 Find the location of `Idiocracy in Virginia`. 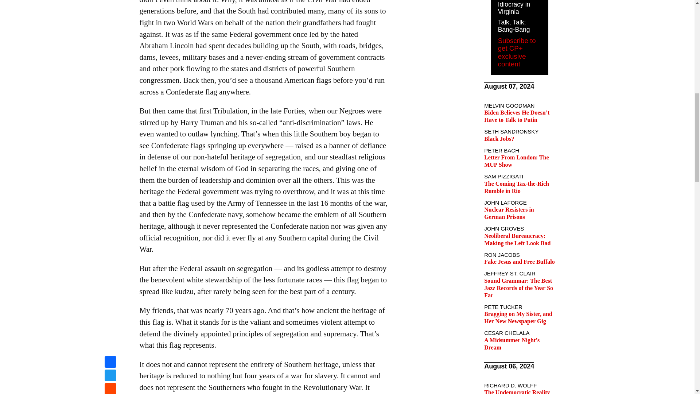

Idiocracy in Virginia is located at coordinates (514, 8).